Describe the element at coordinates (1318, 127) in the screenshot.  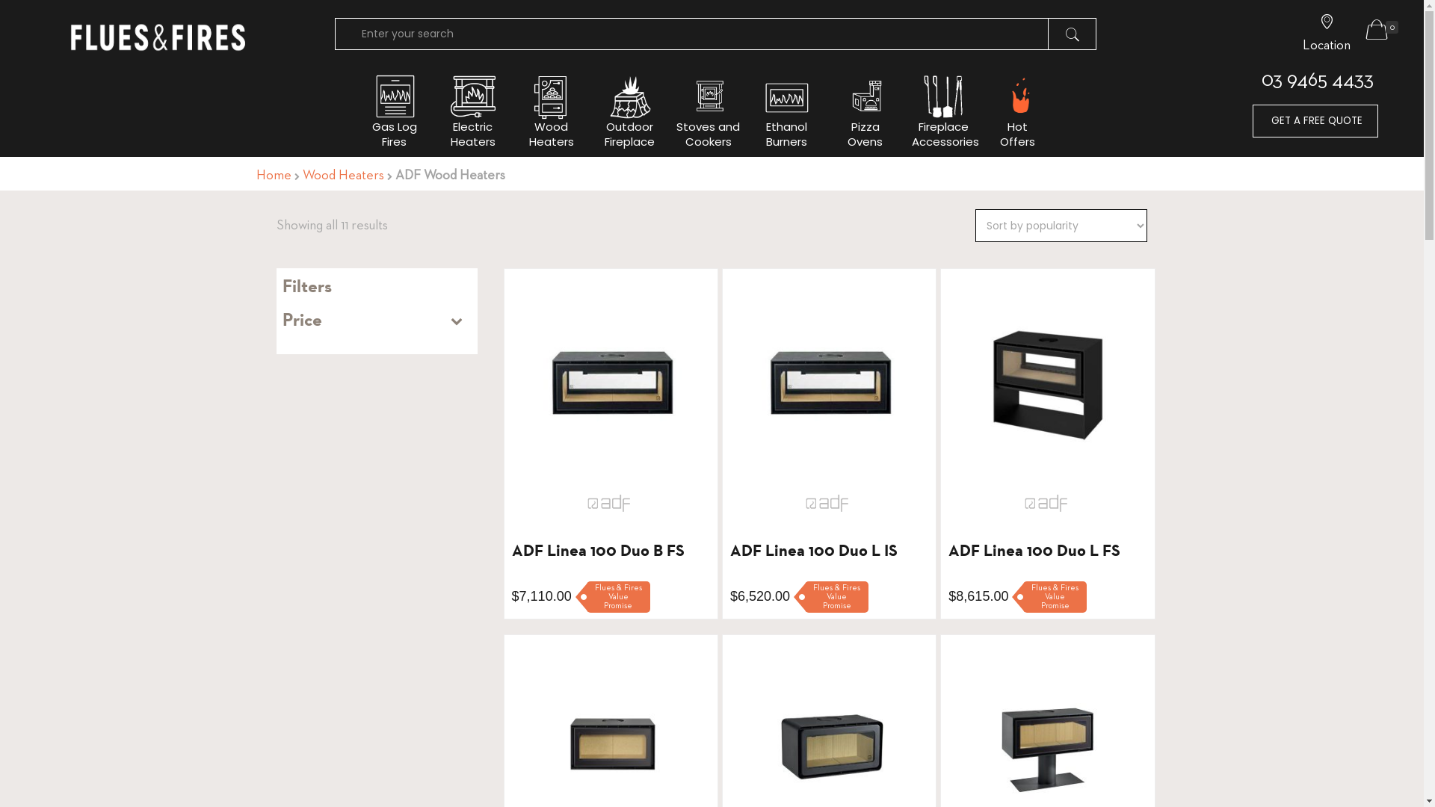
I see ` GET A FREE QUOTE` at that location.